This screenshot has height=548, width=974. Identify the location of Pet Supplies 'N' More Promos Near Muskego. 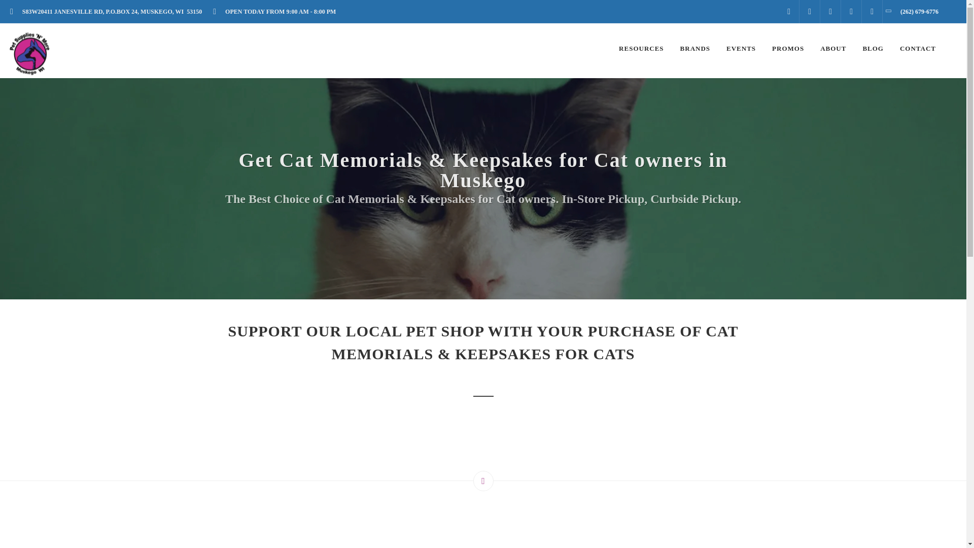
(788, 49).